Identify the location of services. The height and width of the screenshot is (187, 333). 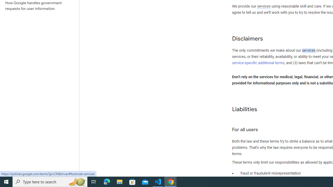
(309, 51).